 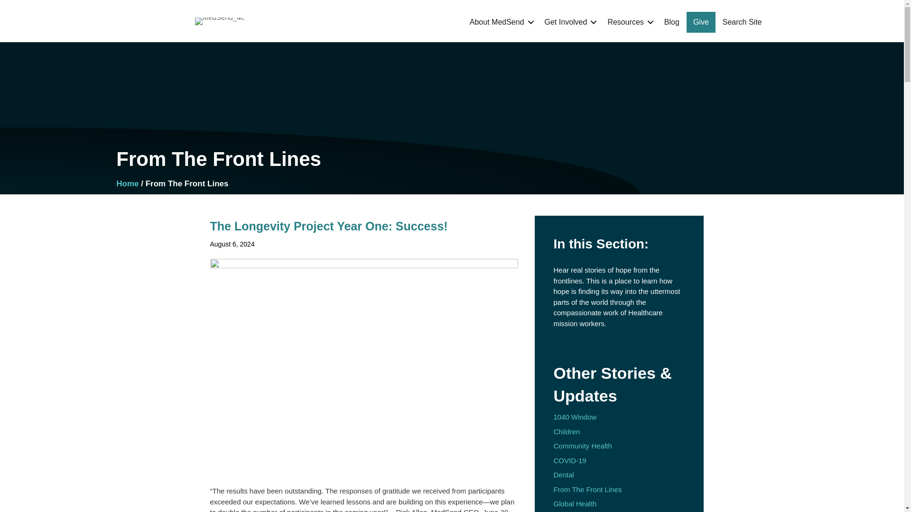 What do you see at coordinates (701, 22) in the screenshot?
I see `Give` at bounding box center [701, 22].